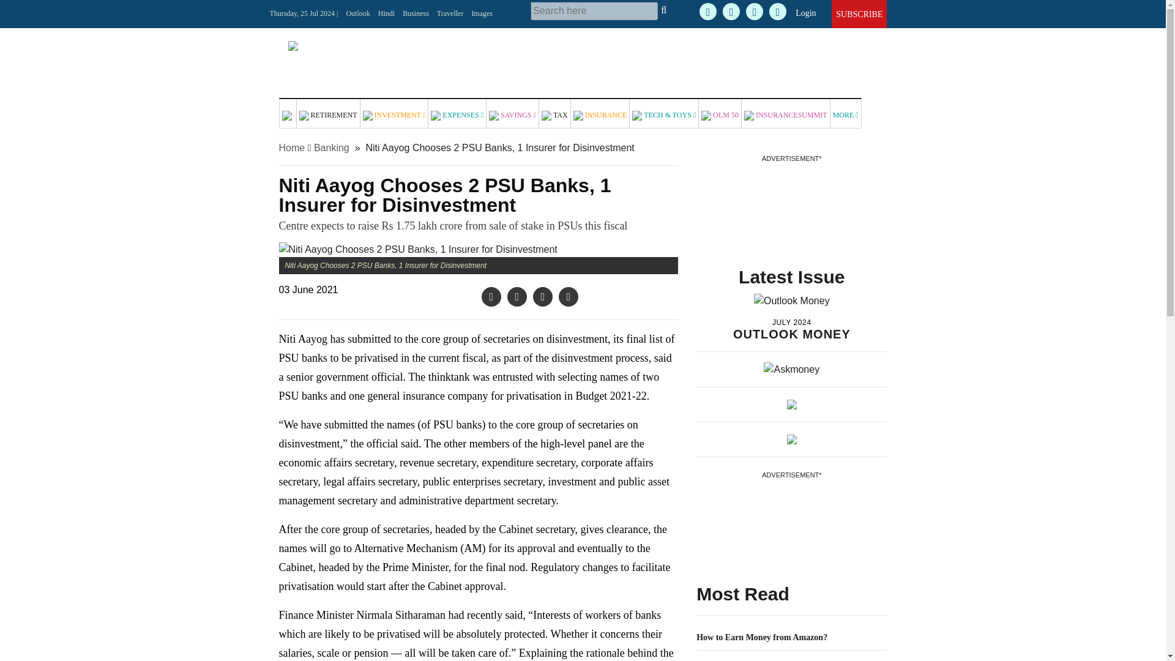 The height and width of the screenshot is (661, 1175). I want to click on Images, so click(481, 13).